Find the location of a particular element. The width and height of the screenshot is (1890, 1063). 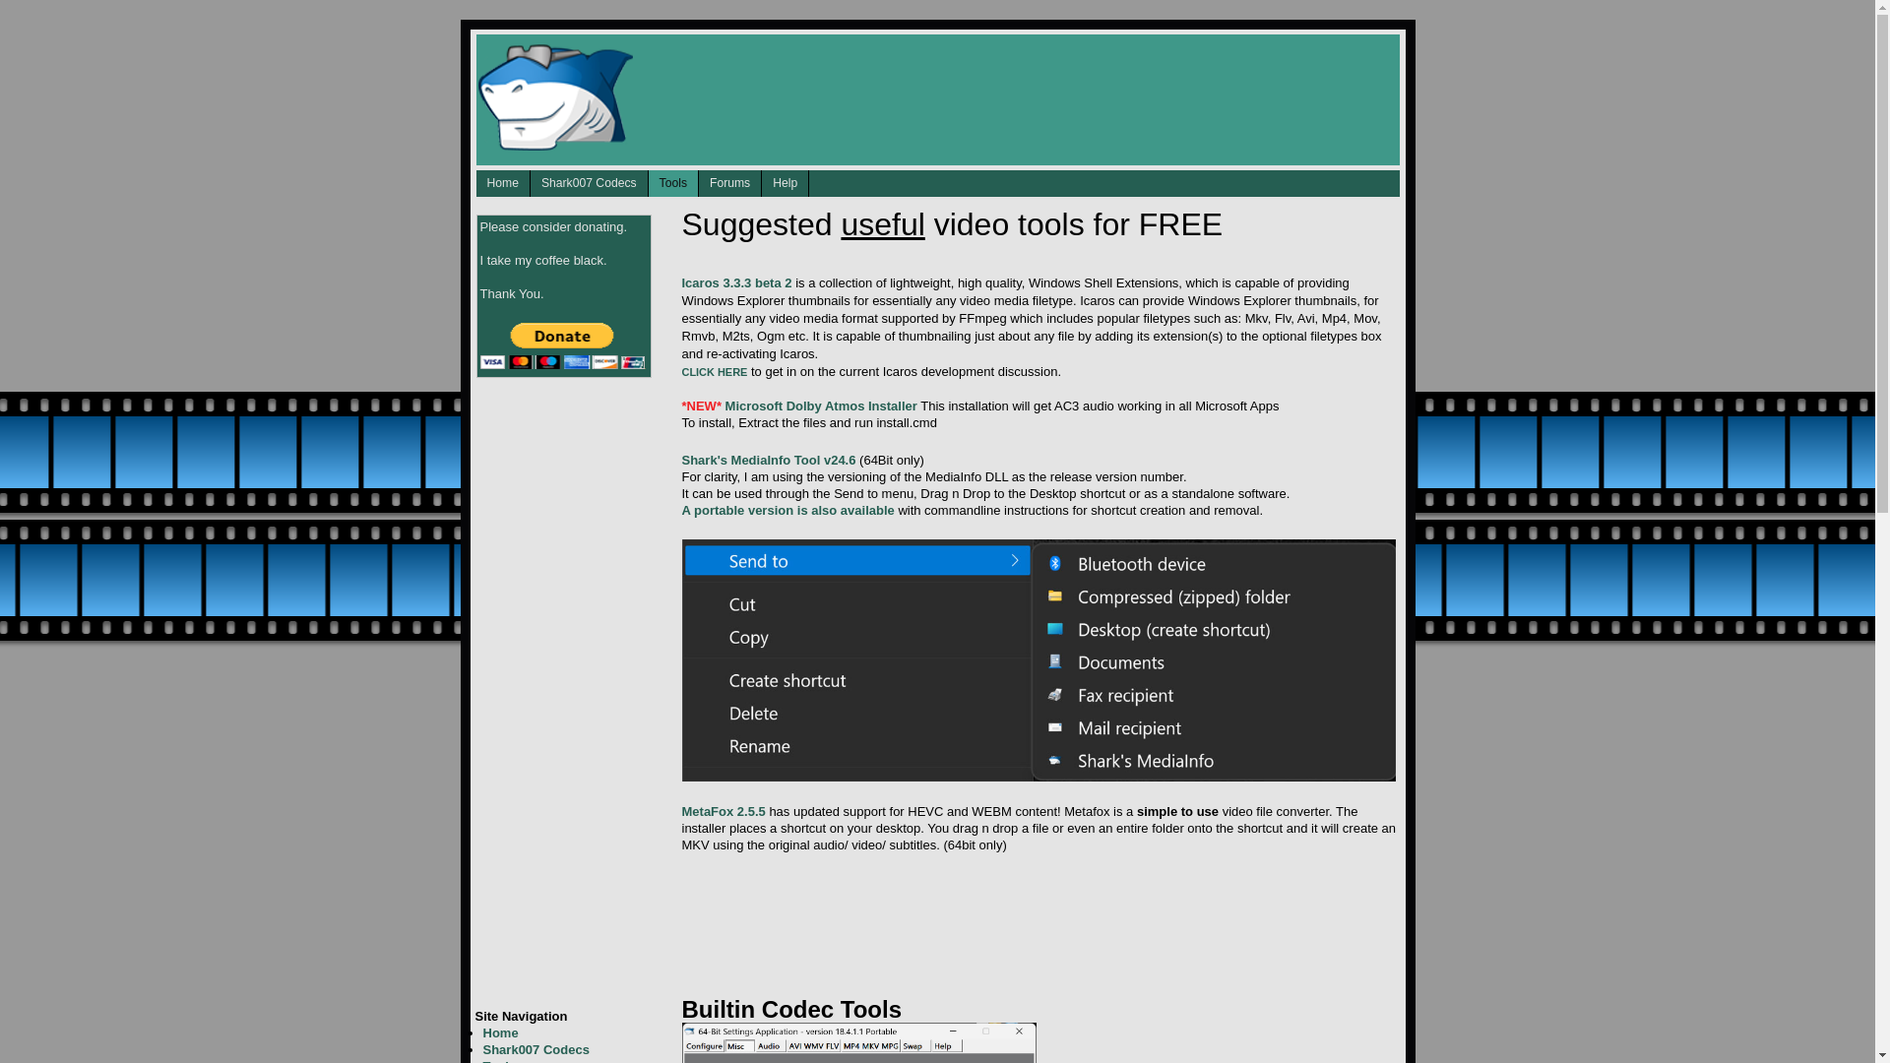

A portable version is also available is located at coordinates (787, 510).